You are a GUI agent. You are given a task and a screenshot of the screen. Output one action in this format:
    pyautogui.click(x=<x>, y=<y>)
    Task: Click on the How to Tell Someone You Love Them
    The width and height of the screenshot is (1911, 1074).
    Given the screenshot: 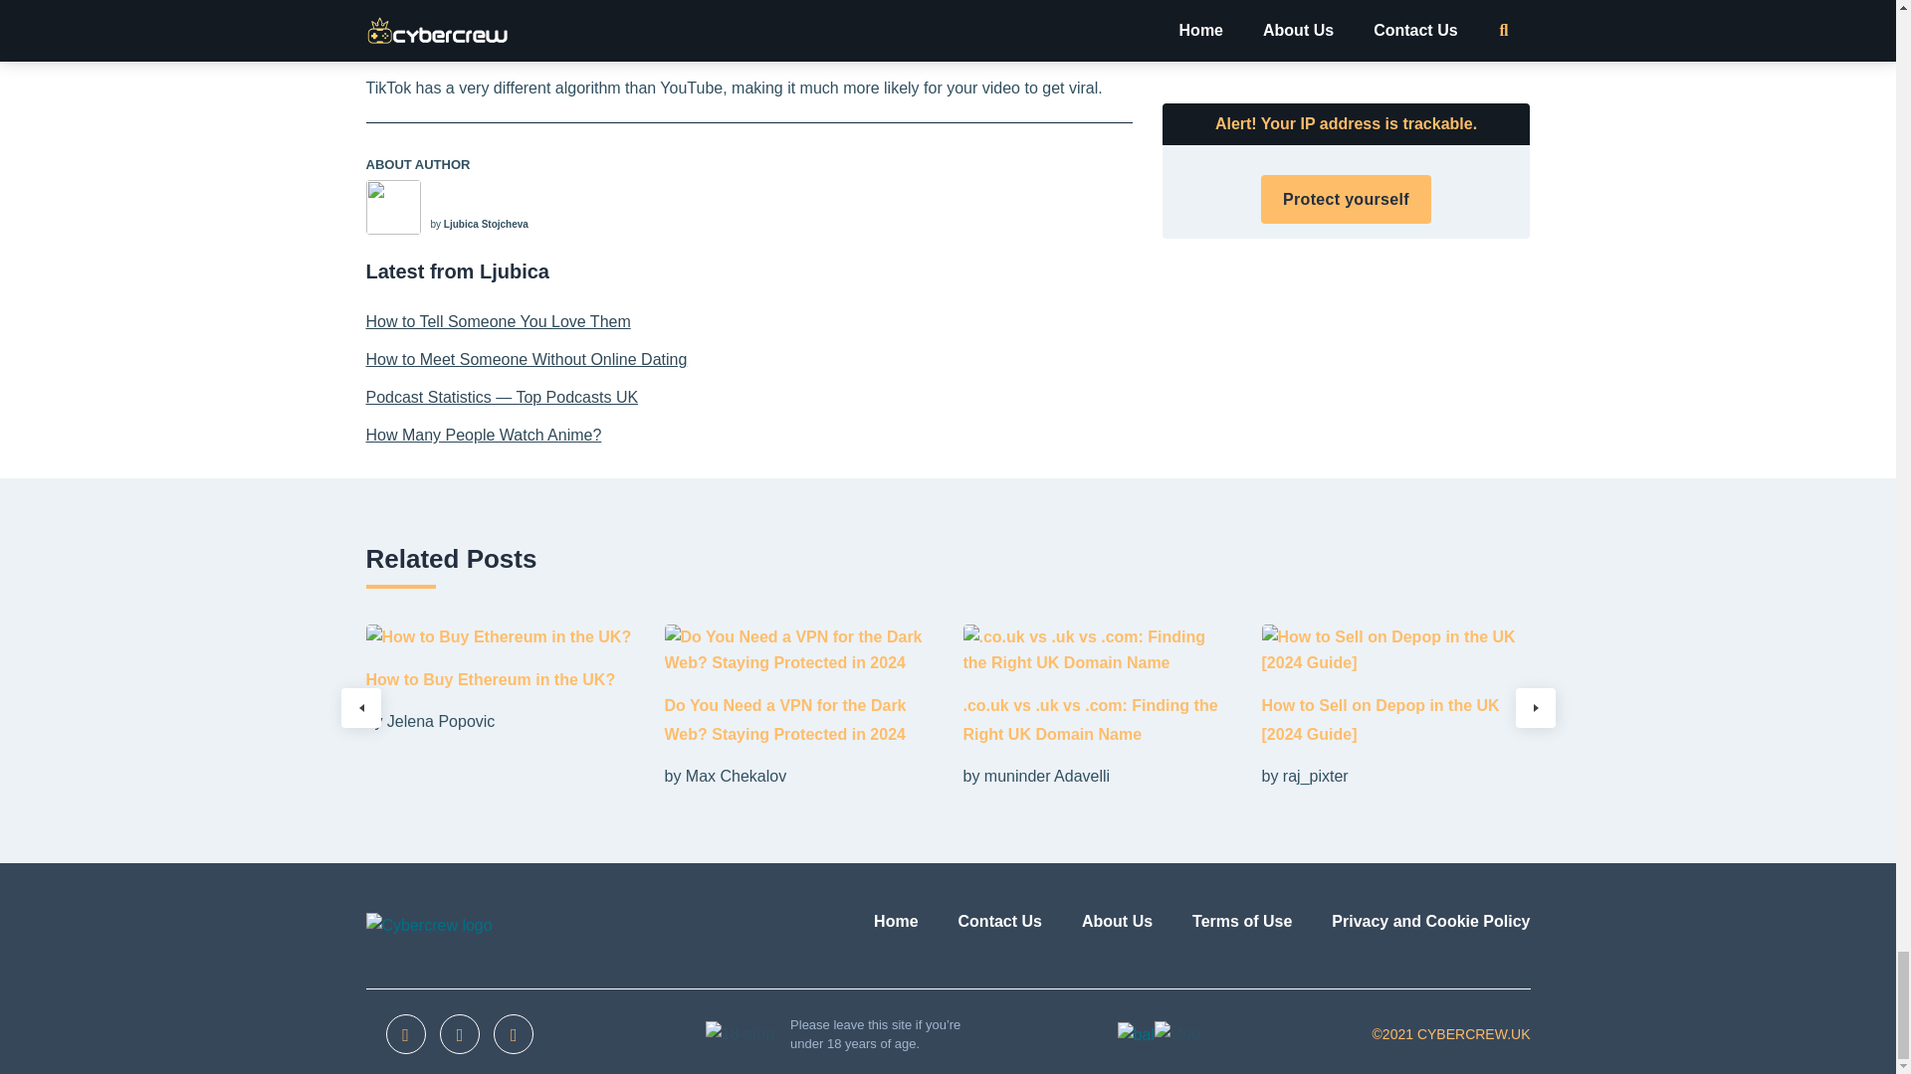 What is the action you would take?
    pyautogui.click(x=749, y=322)
    